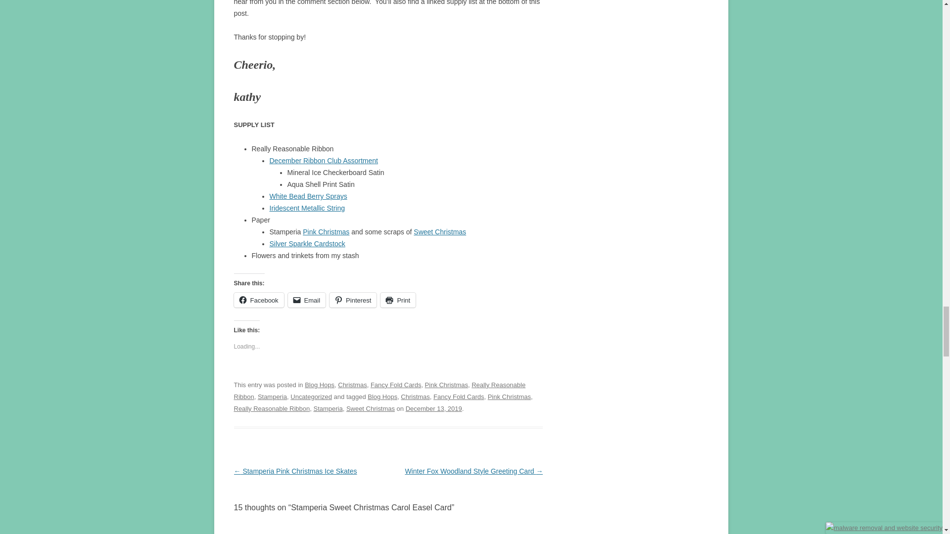 This screenshot has width=950, height=534. What do you see at coordinates (320, 385) in the screenshot?
I see `Blog Hops` at bounding box center [320, 385].